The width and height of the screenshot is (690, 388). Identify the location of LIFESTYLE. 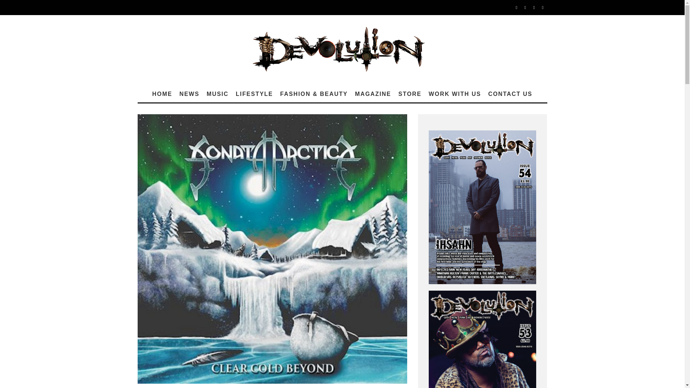
(254, 94).